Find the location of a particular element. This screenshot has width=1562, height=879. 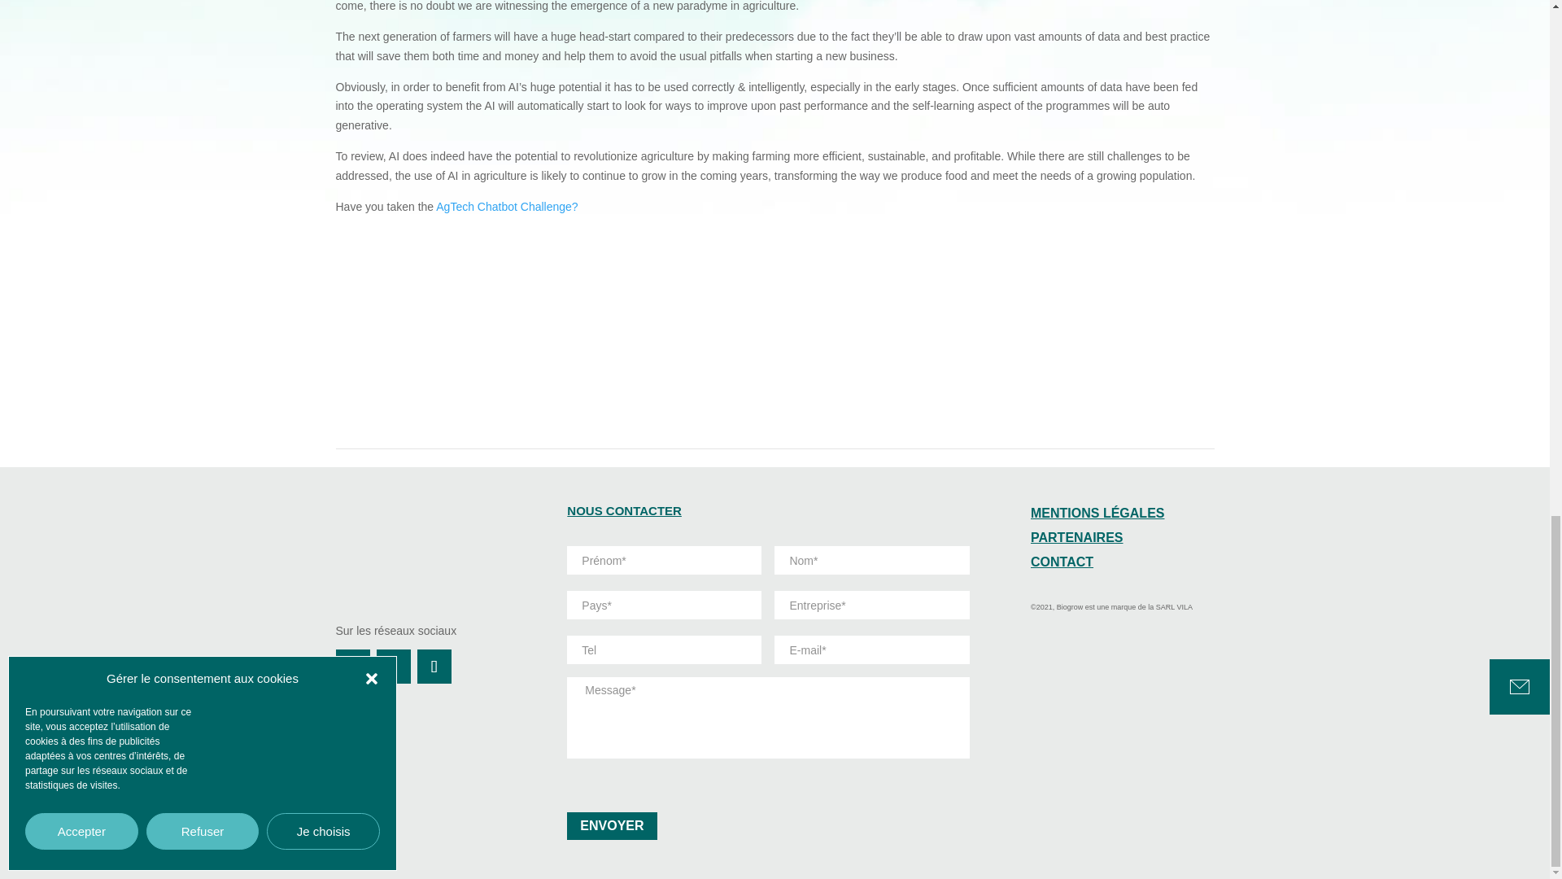

logo-biogrow is located at coordinates (426, 549).